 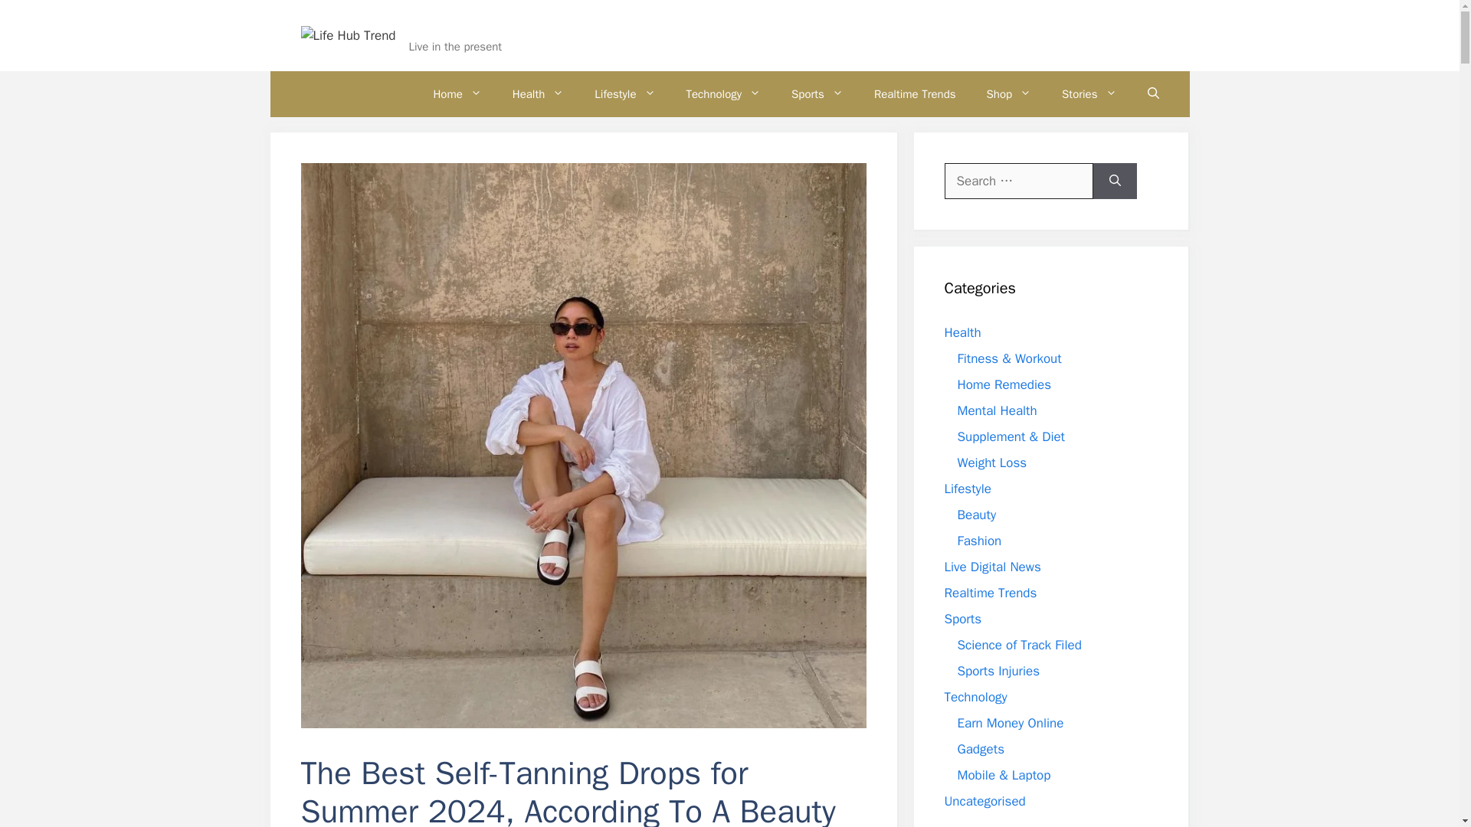 What do you see at coordinates (538, 93) in the screenshot?
I see `Health` at bounding box center [538, 93].